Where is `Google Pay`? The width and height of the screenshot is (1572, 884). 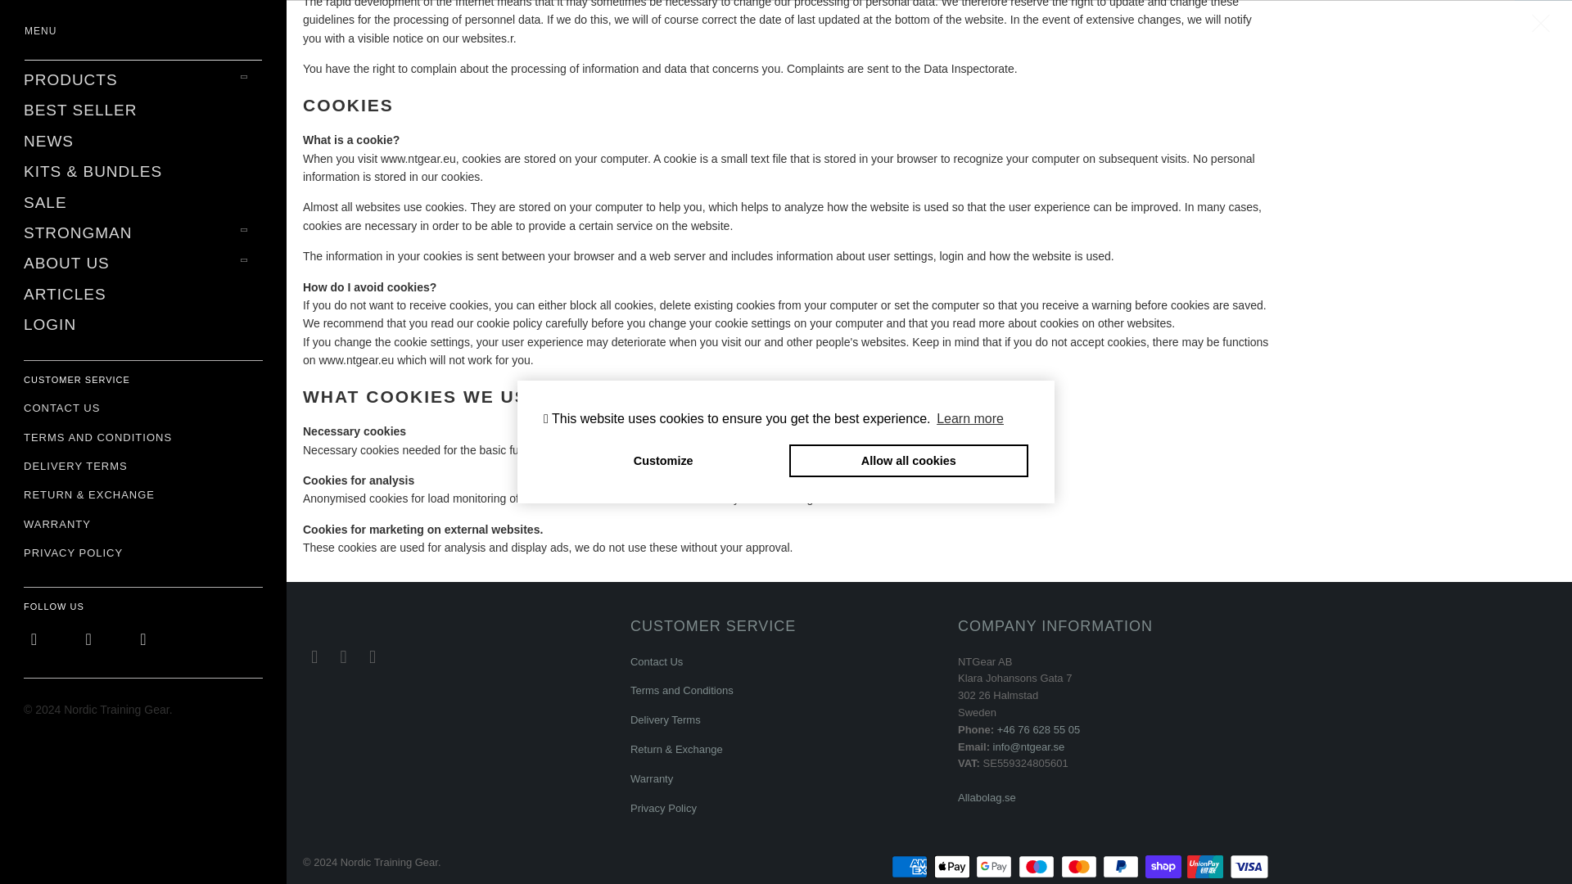
Google Pay is located at coordinates (996, 866).